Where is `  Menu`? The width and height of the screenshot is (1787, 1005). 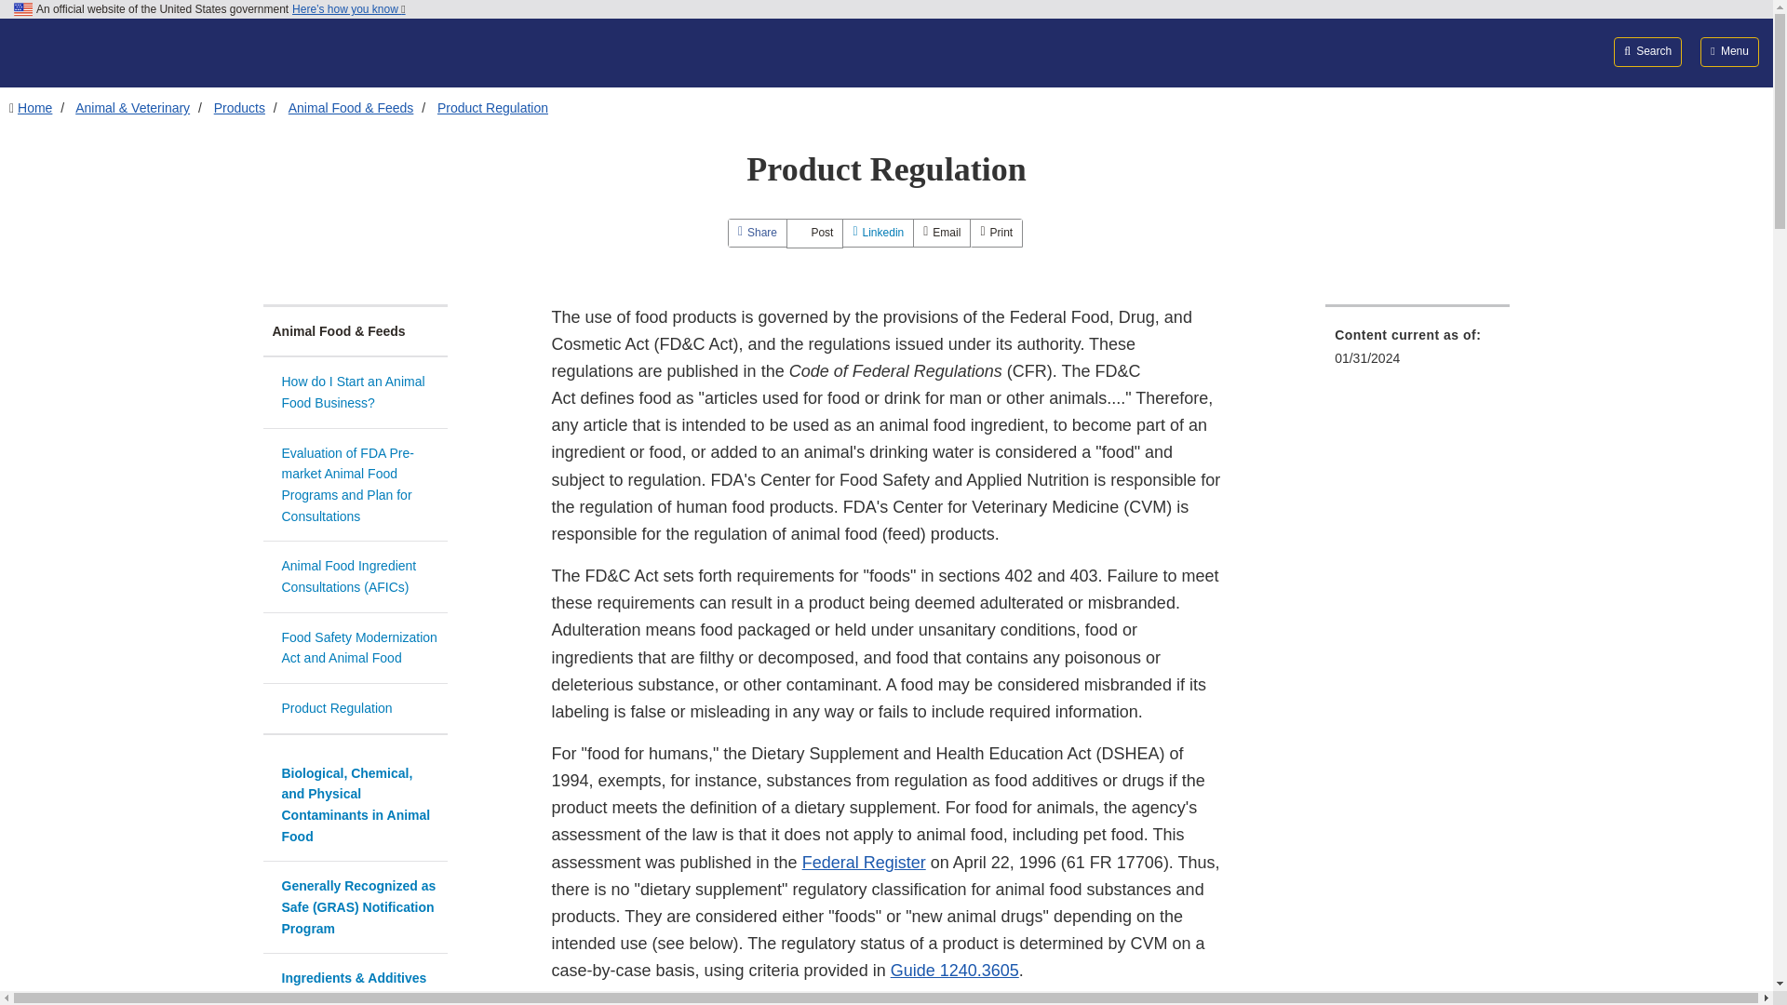
  Menu is located at coordinates (1729, 51).